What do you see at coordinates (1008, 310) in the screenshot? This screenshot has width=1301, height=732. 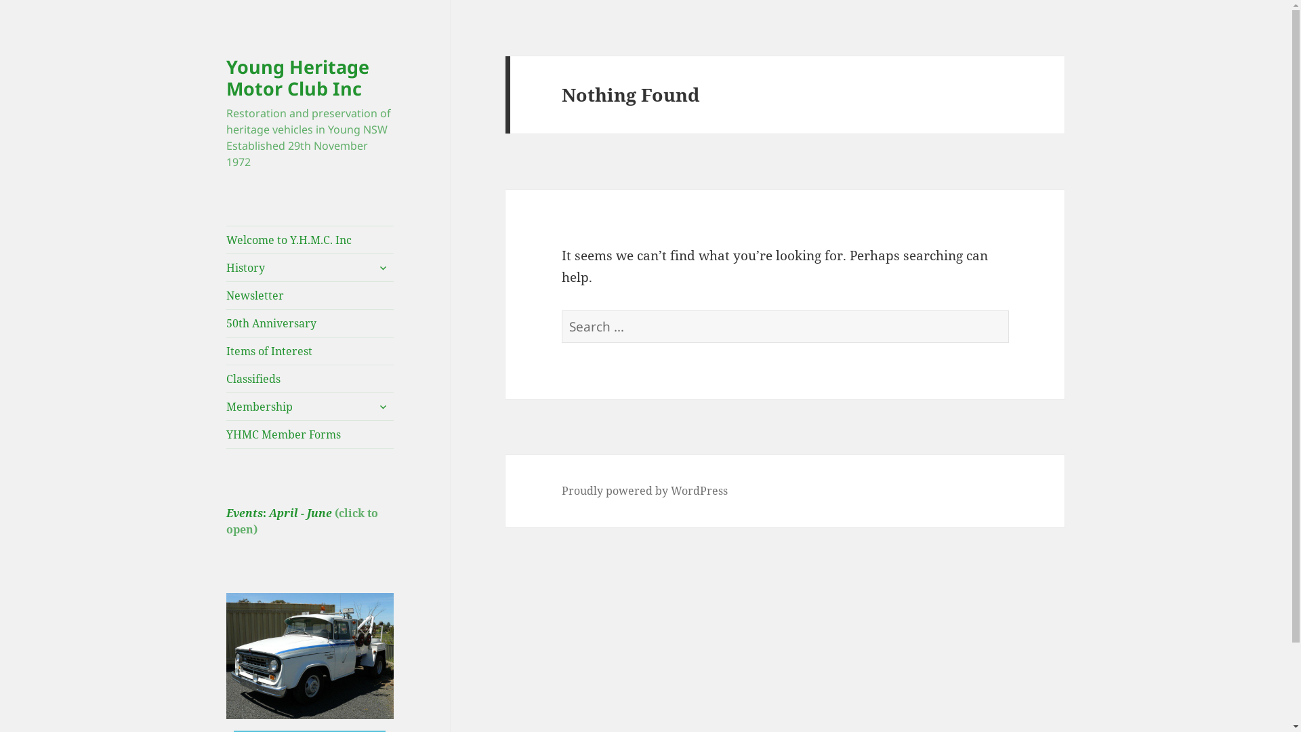 I see `Search` at bounding box center [1008, 310].